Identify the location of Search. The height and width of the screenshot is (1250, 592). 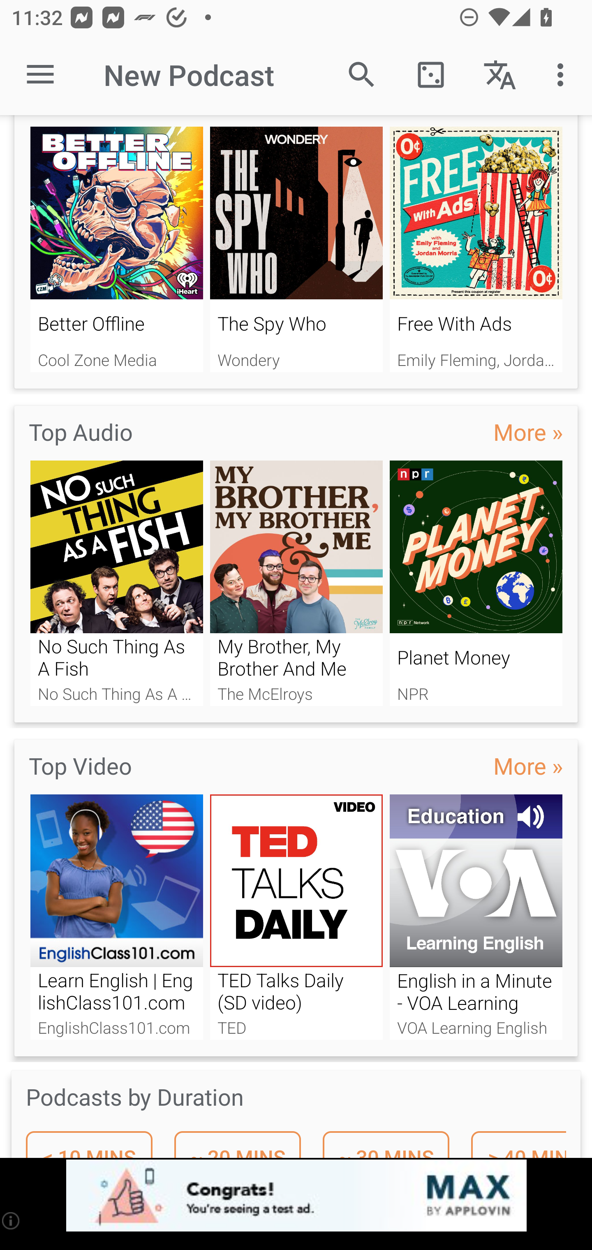
(362, 75).